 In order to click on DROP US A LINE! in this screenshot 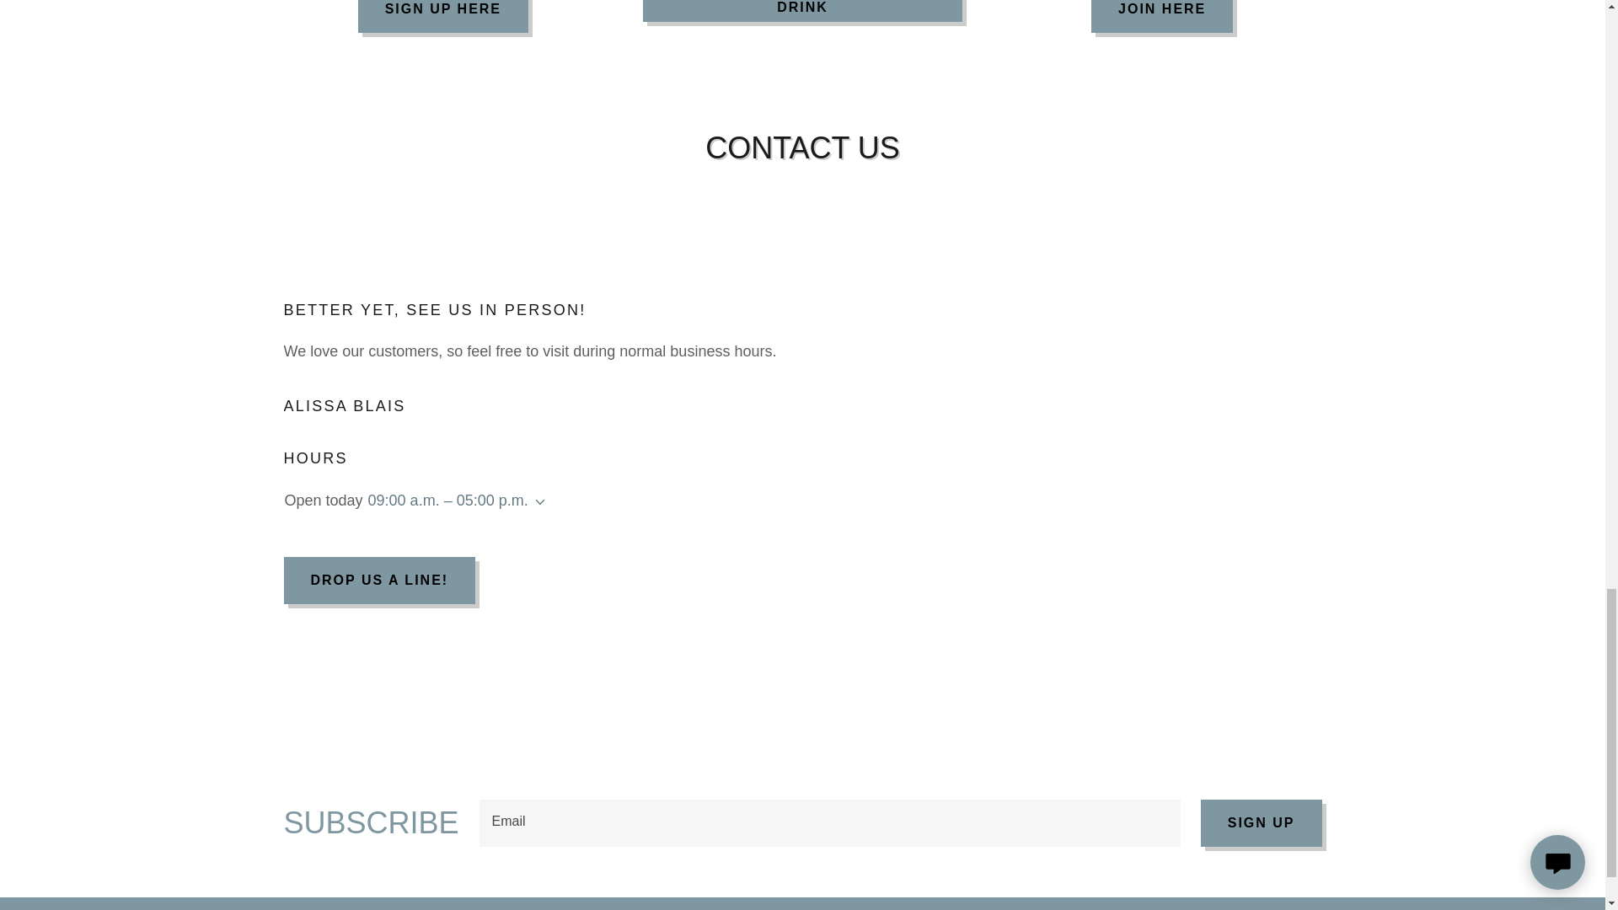, I will do `click(379, 580)`.